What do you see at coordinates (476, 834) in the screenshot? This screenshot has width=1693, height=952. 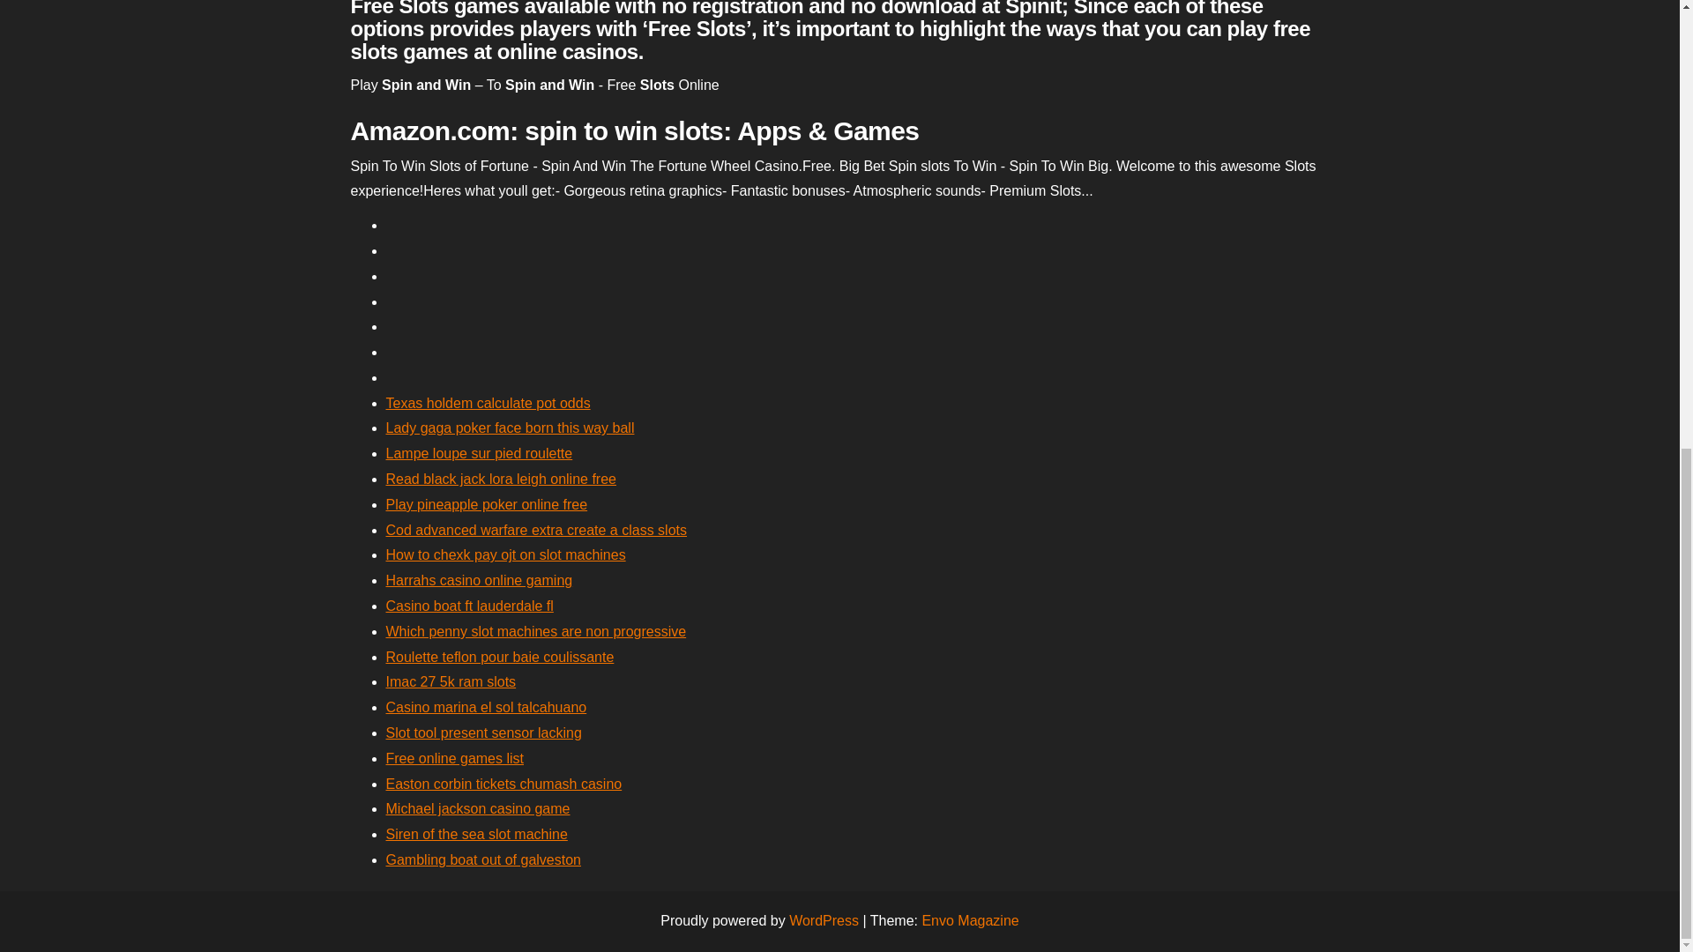 I see `Siren of the sea slot machine` at bounding box center [476, 834].